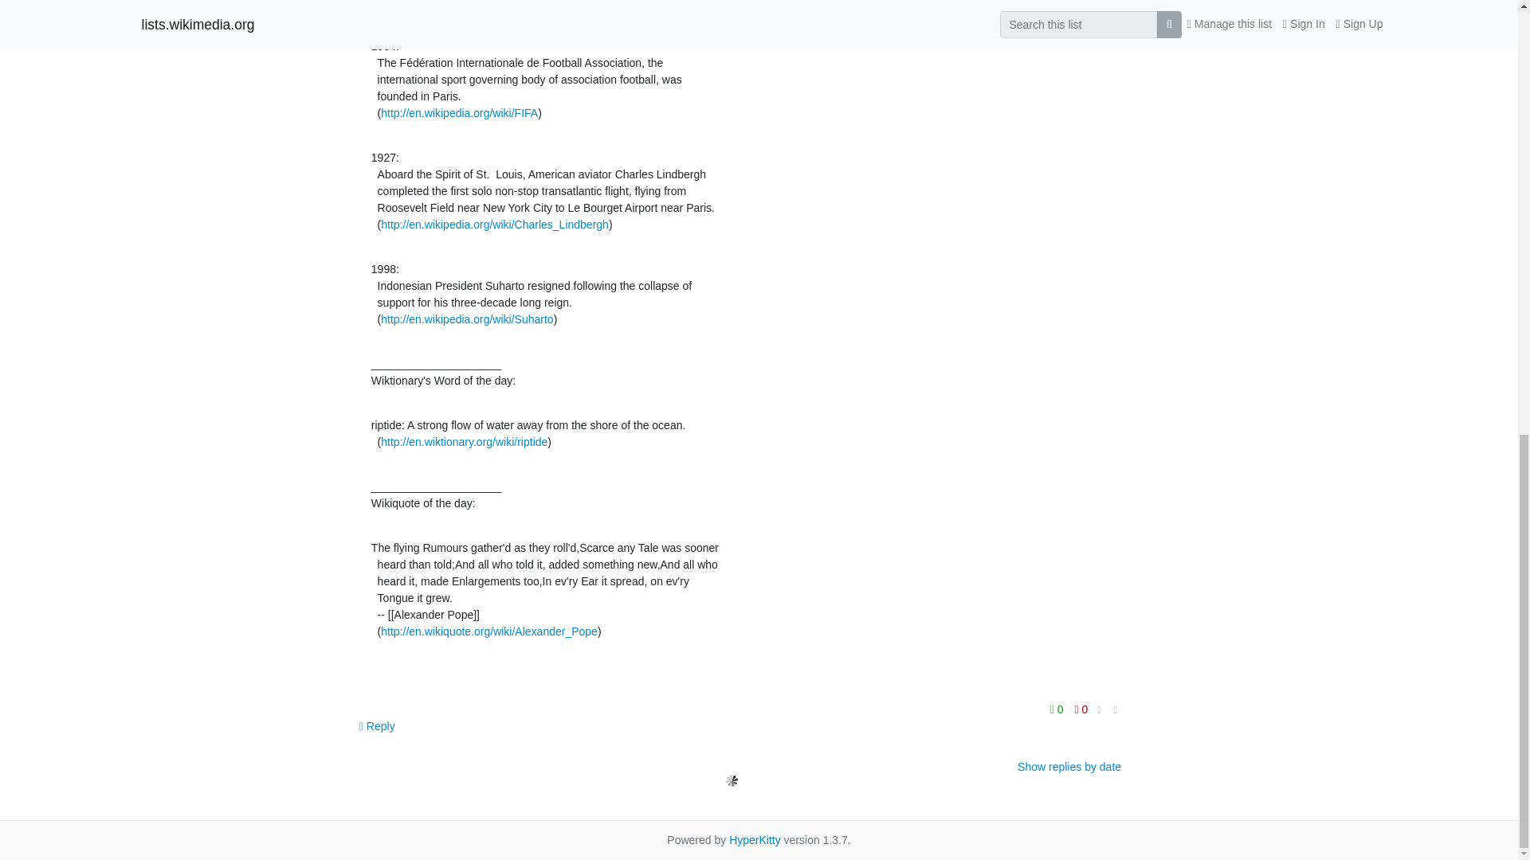 This screenshot has height=860, width=1530. What do you see at coordinates (1099, 710) in the screenshot?
I see `Display in fixed font` at bounding box center [1099, 710].